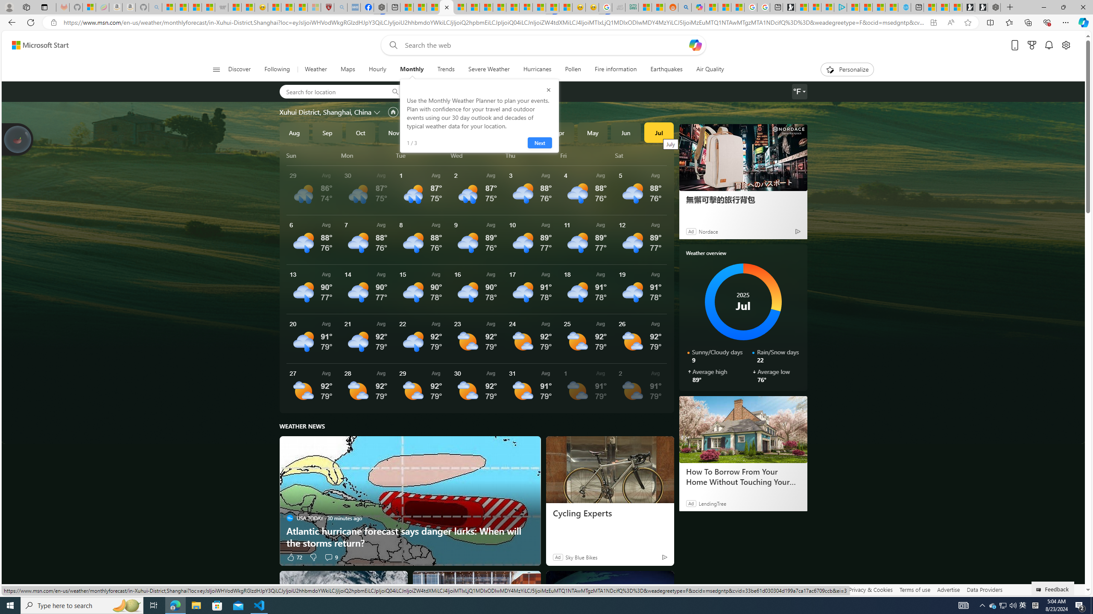  What do you see at coordinates (89, 7) in the screenshot?
I see `Microsoft-Report a Concern to Bing` at bounding box center [89, 7].